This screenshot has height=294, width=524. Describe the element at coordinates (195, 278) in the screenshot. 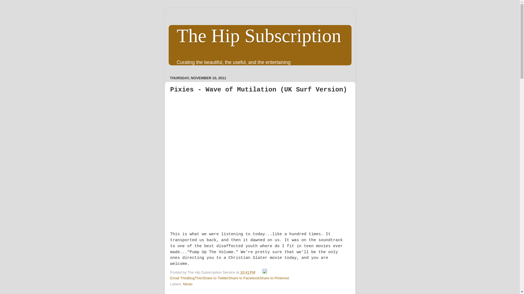

I see `BlogThis!` at that location.